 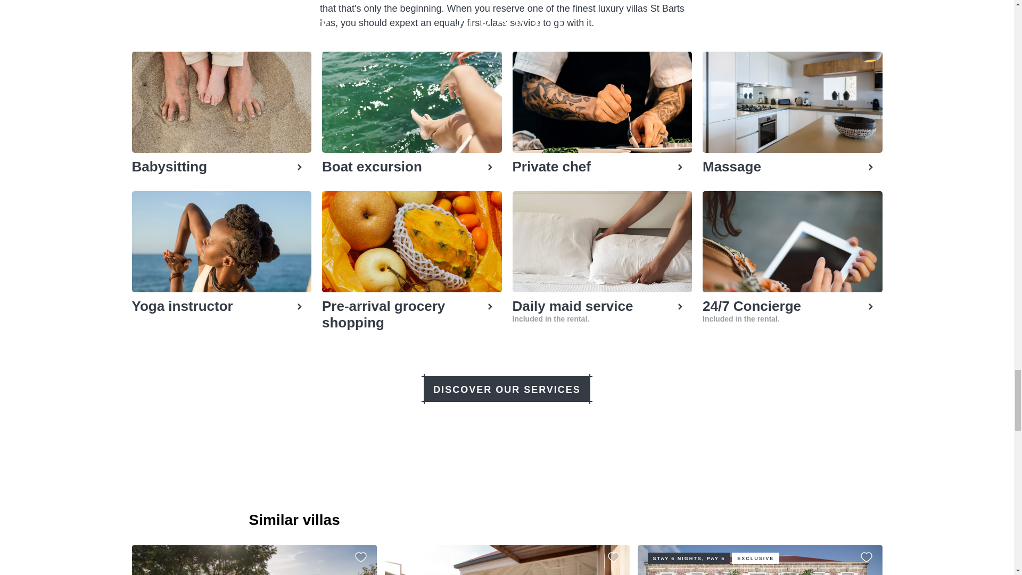 I want to click on Like, so click(x=866, y=557).